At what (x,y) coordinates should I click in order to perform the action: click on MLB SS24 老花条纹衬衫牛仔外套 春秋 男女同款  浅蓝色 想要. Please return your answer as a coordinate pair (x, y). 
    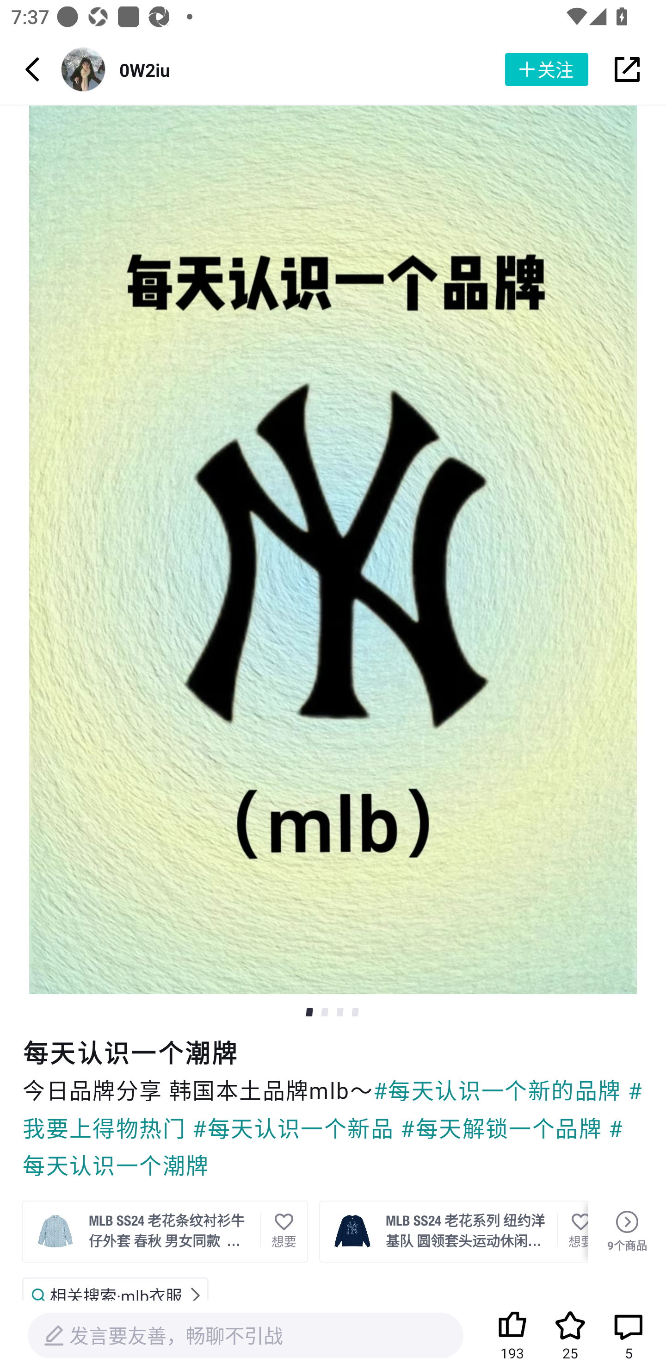
    Looking at the image, I should click on (165, 1231).